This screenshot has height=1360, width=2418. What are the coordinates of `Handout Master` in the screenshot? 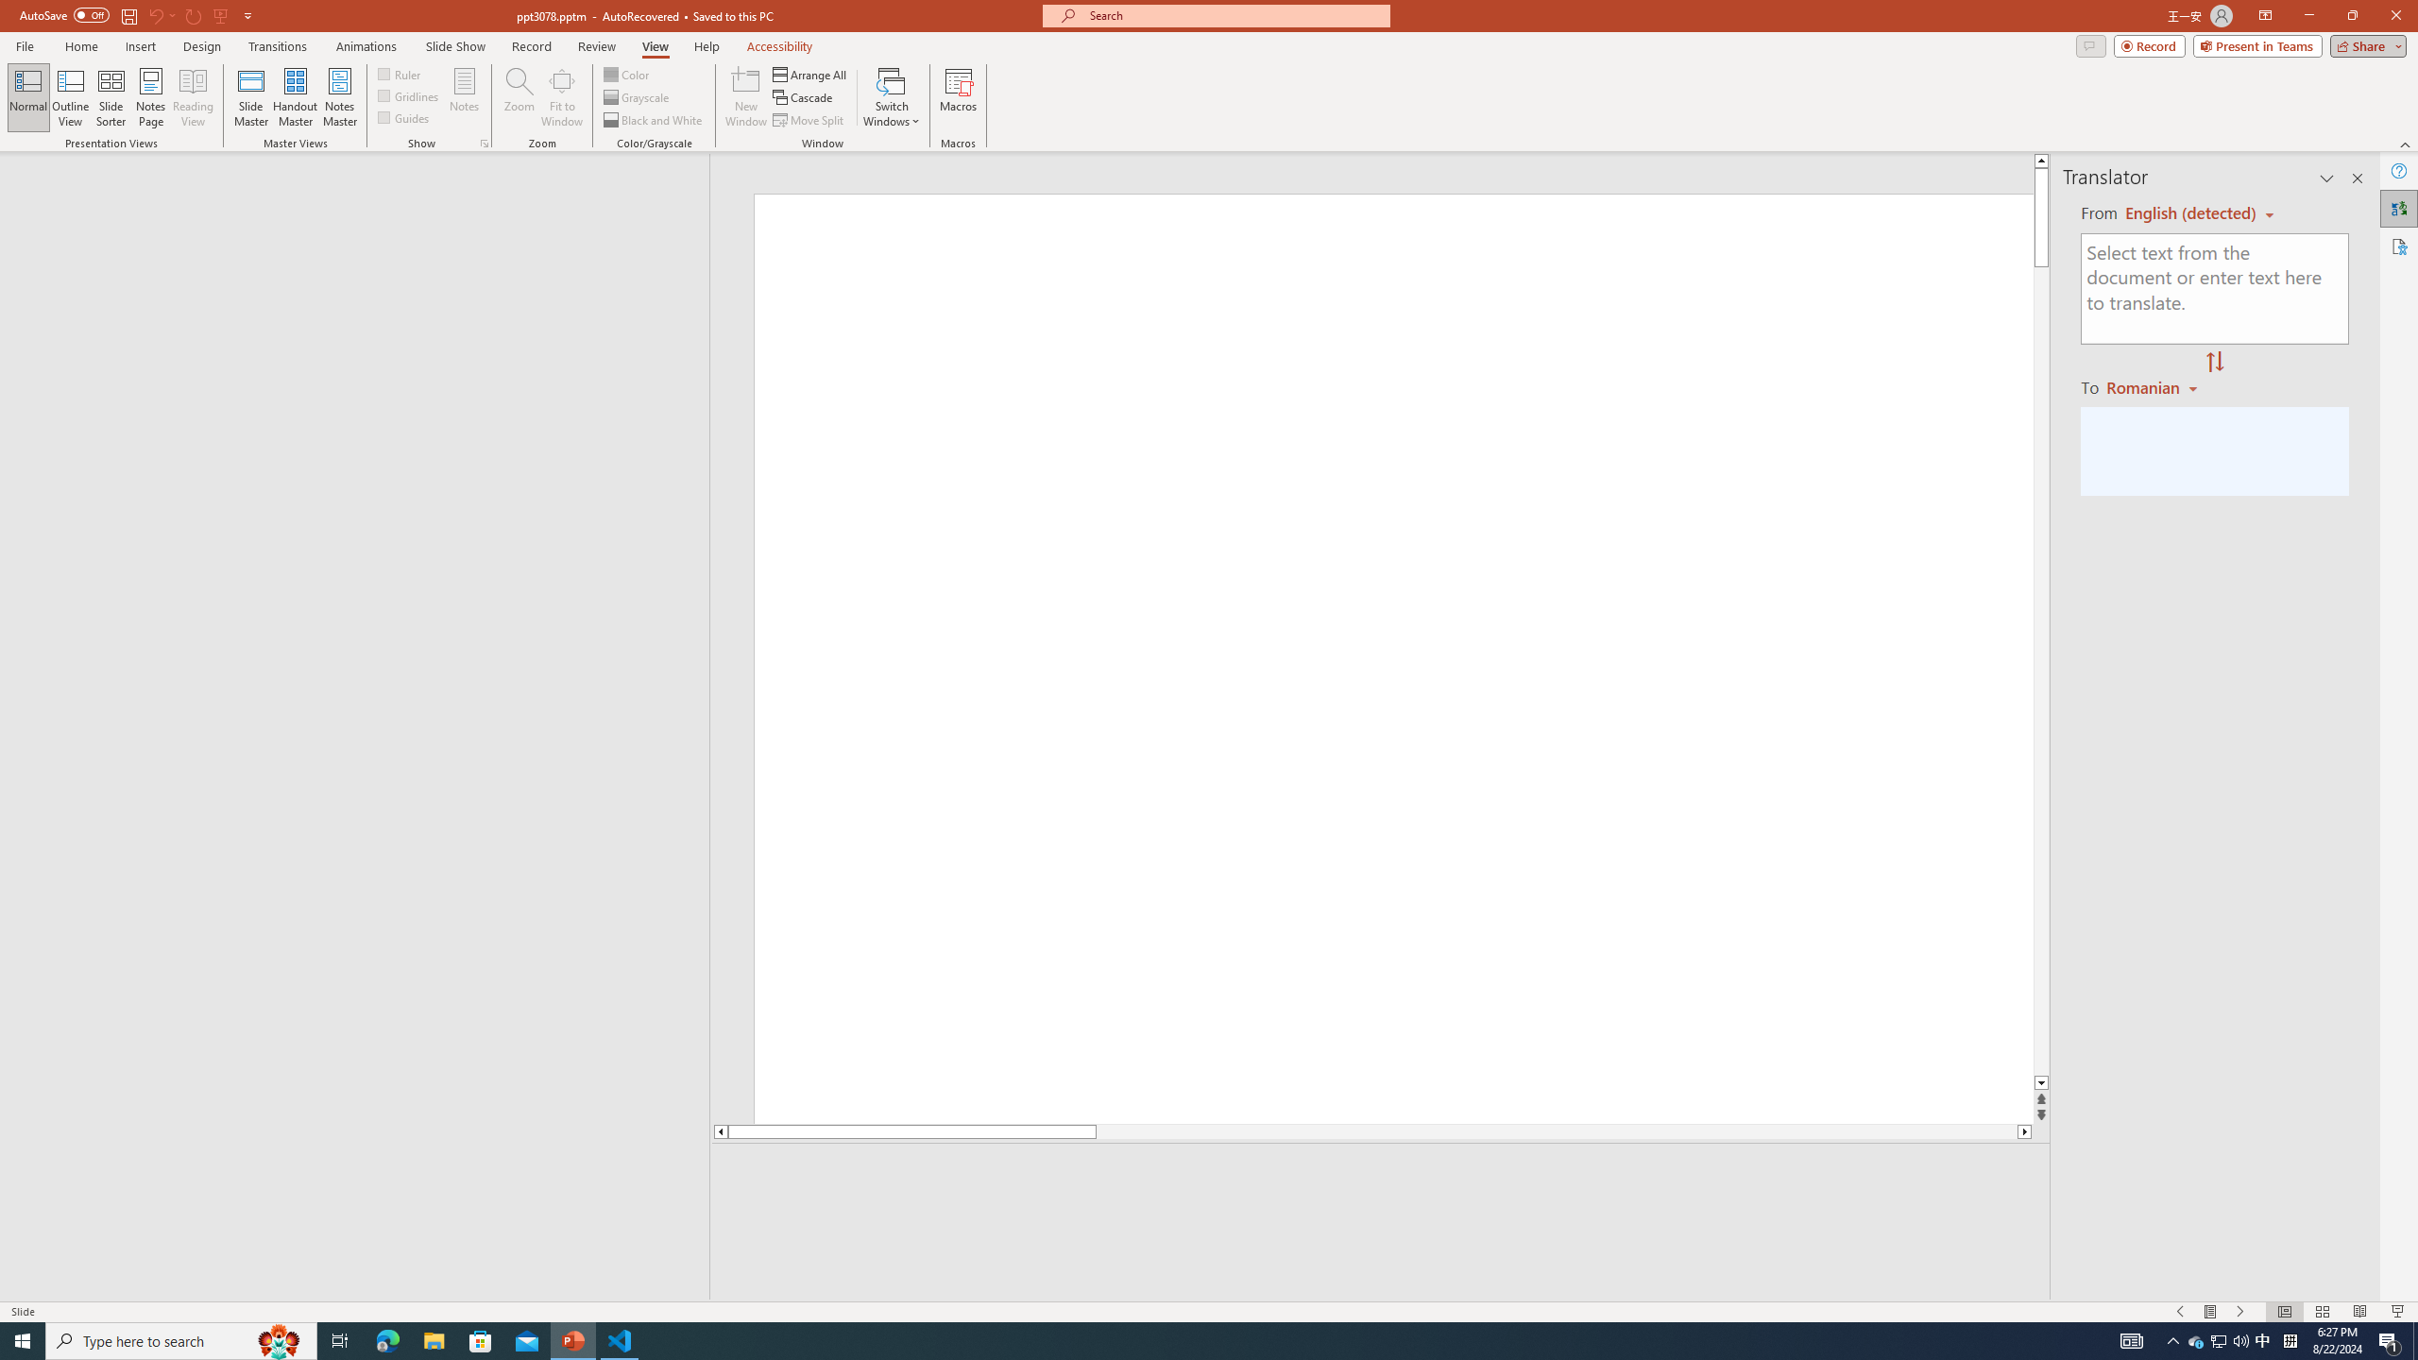 It's located at (295, 97).